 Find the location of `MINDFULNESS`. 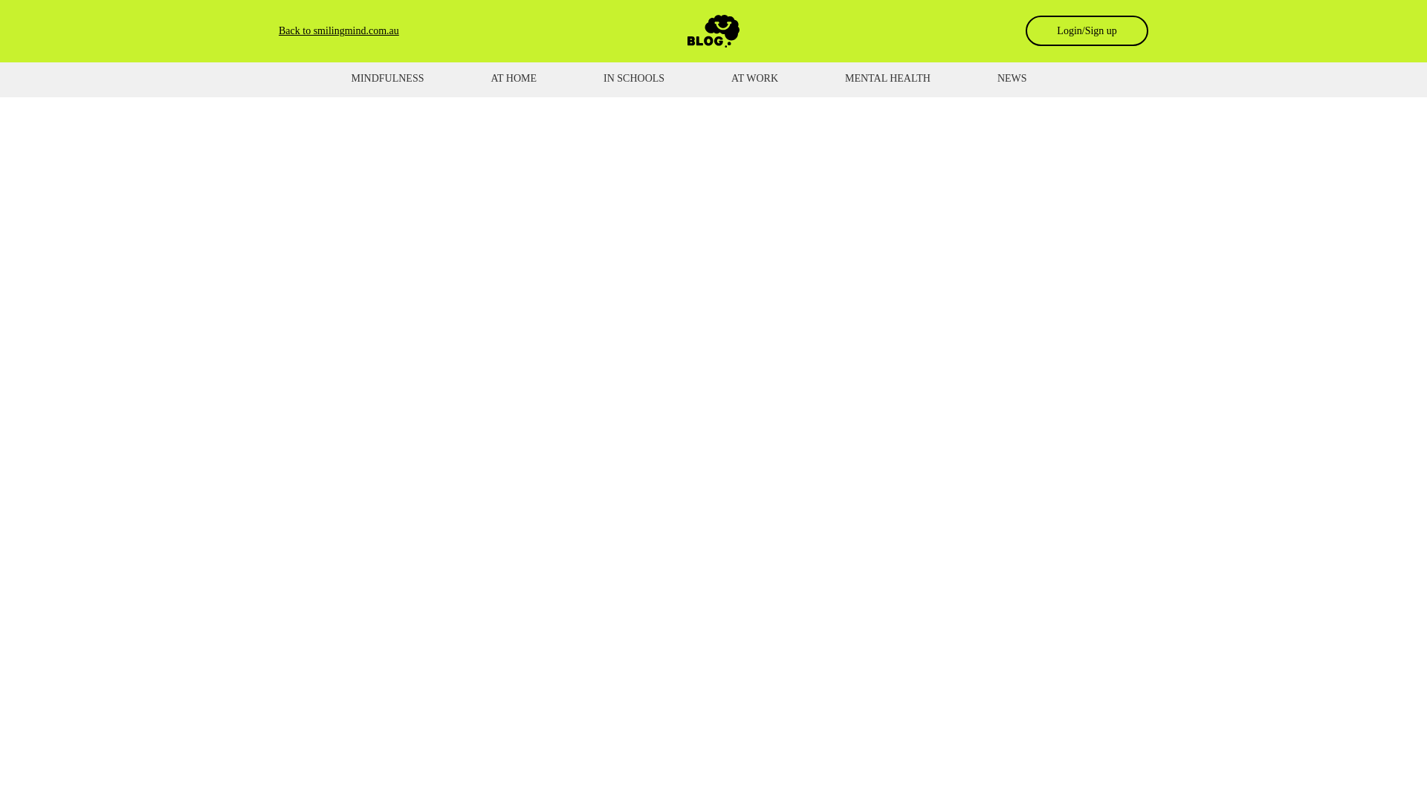

MINDFULNESS is located at coordinates (386, 79).